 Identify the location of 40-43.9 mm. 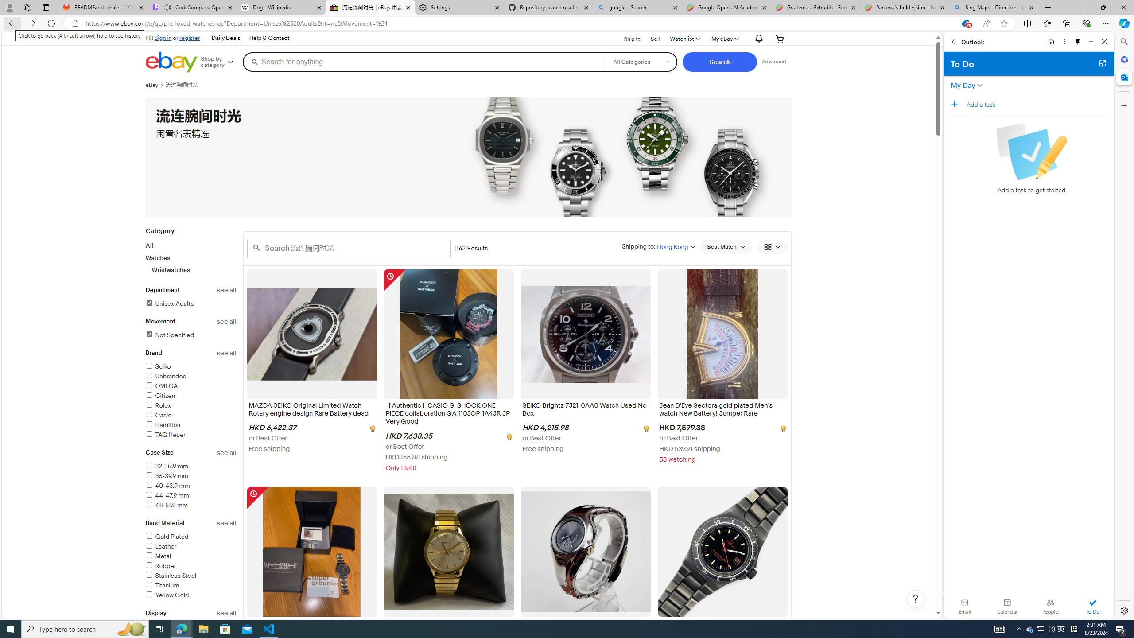
(191, 486).